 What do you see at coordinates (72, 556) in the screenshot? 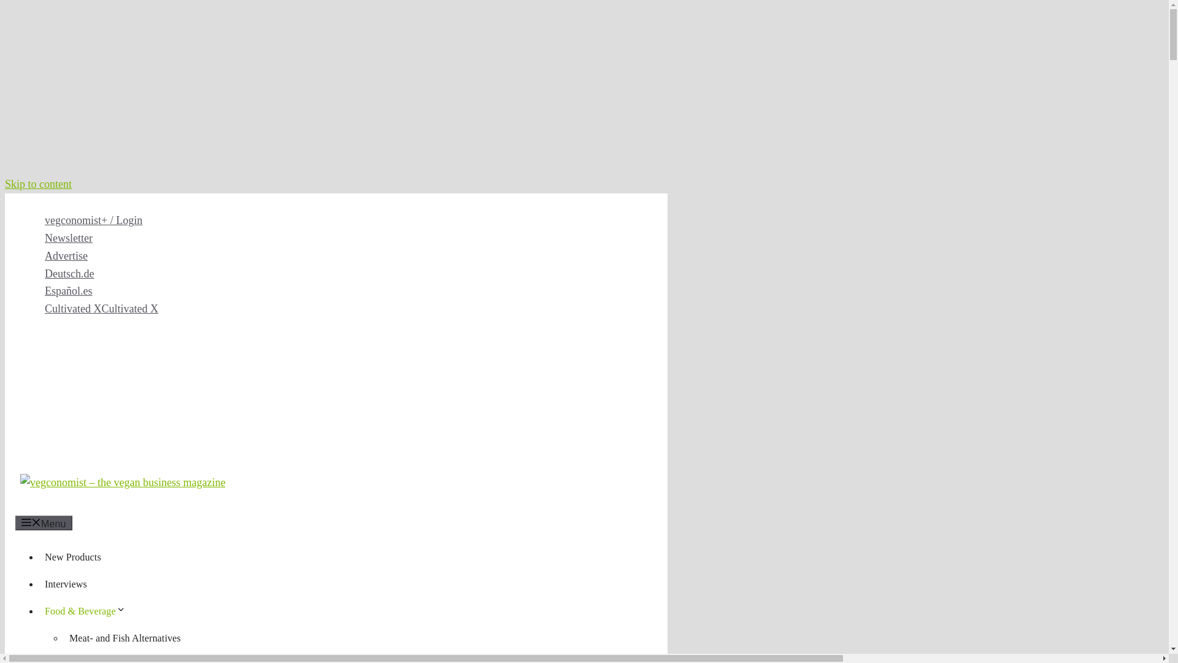
I see `New Products` at bounding box center [72, 556].